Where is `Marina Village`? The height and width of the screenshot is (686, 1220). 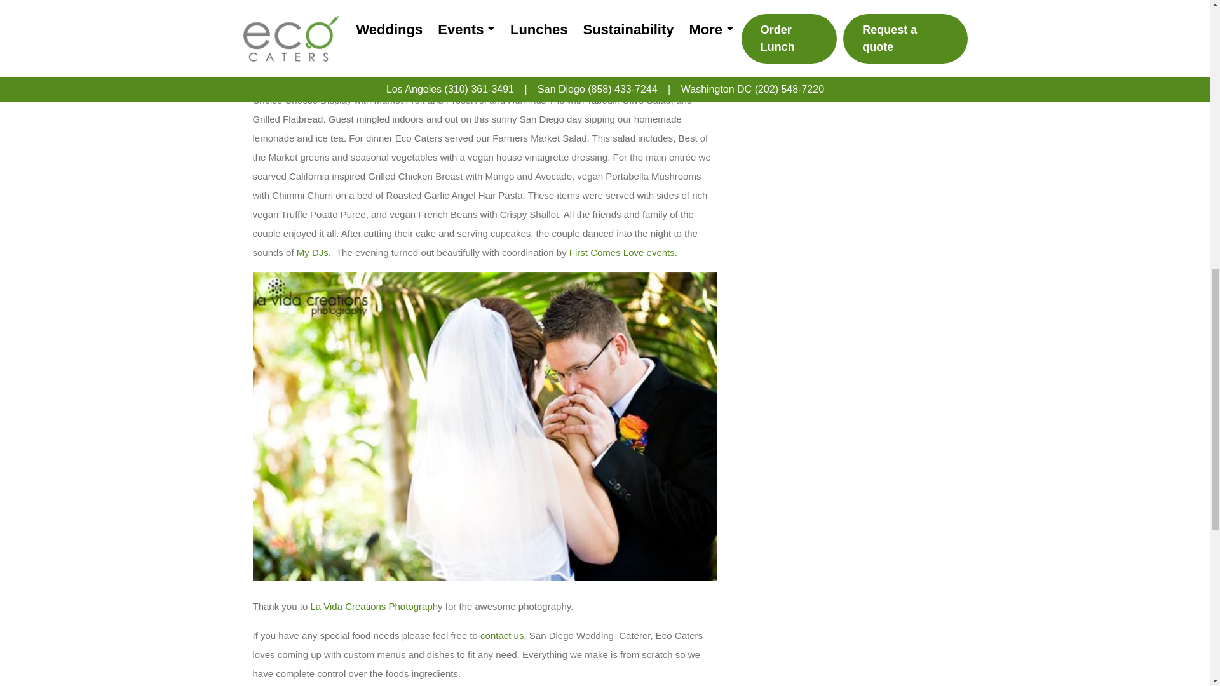 Marina Village is located at coordinates (509, 61).